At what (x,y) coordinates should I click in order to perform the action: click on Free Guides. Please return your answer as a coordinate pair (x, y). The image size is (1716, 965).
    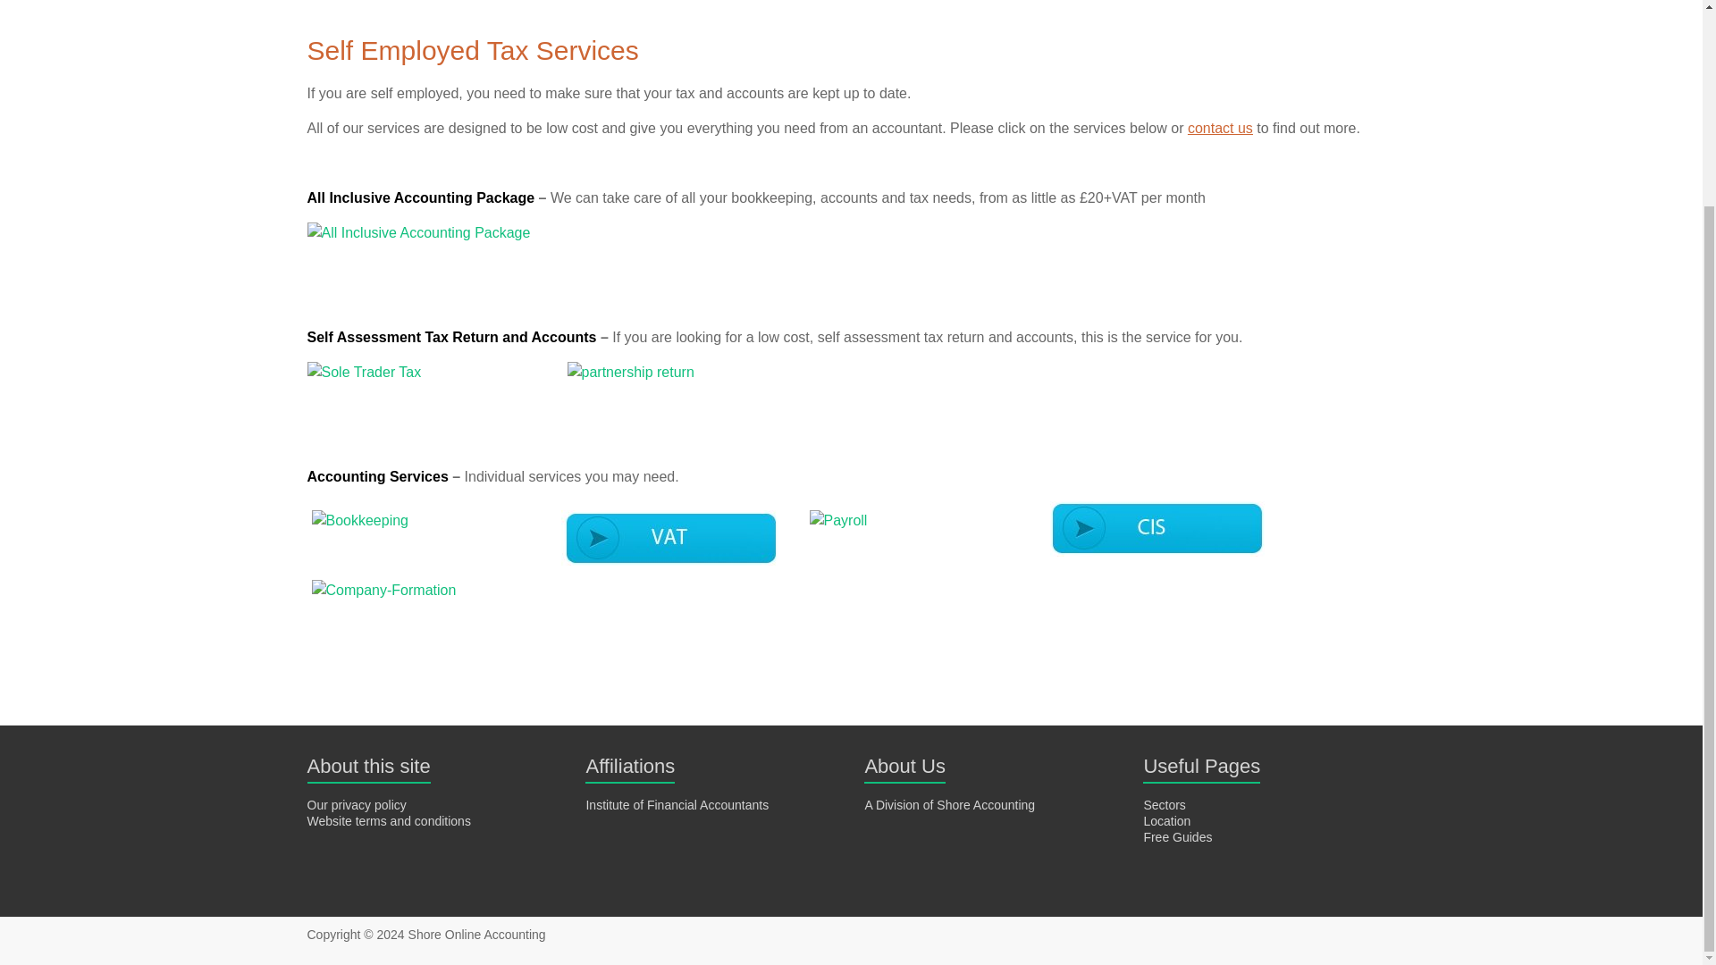
    Looking at the image, I should click on (1176, 836).